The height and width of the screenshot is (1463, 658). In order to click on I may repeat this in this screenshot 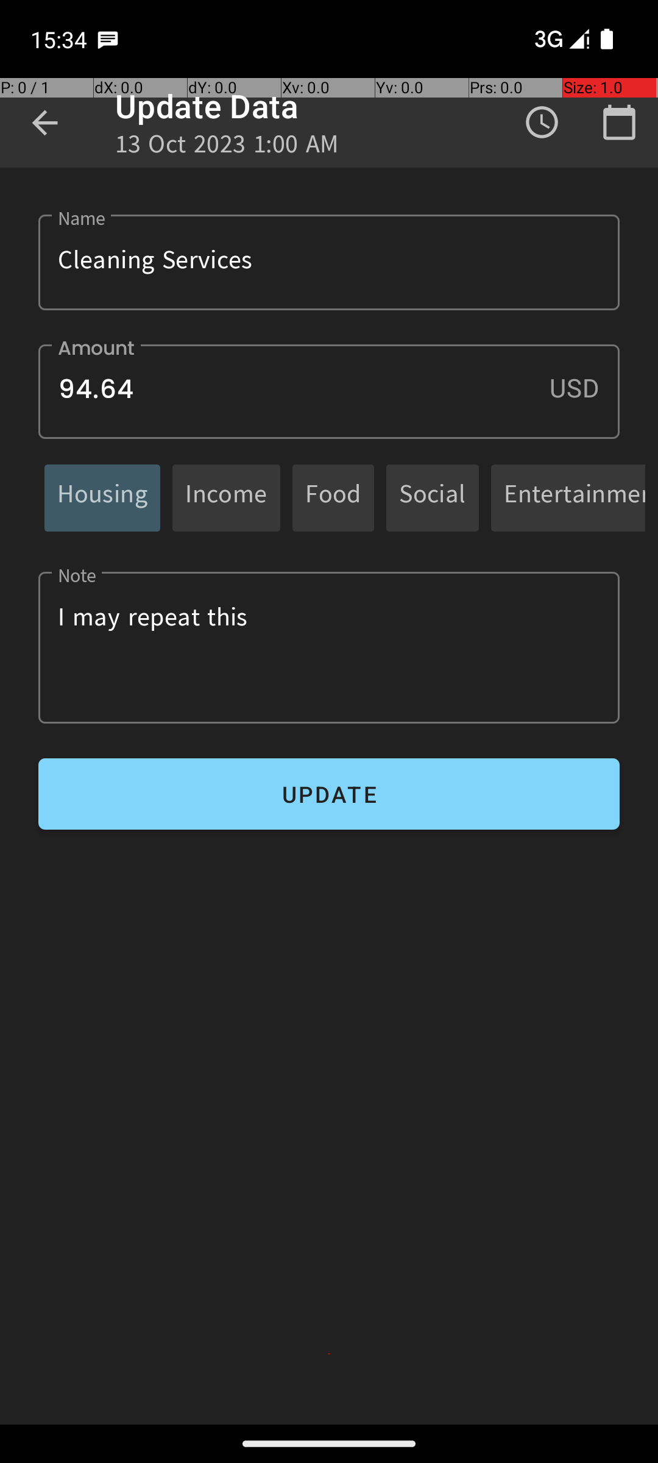, I will do `click(329, 647)`.